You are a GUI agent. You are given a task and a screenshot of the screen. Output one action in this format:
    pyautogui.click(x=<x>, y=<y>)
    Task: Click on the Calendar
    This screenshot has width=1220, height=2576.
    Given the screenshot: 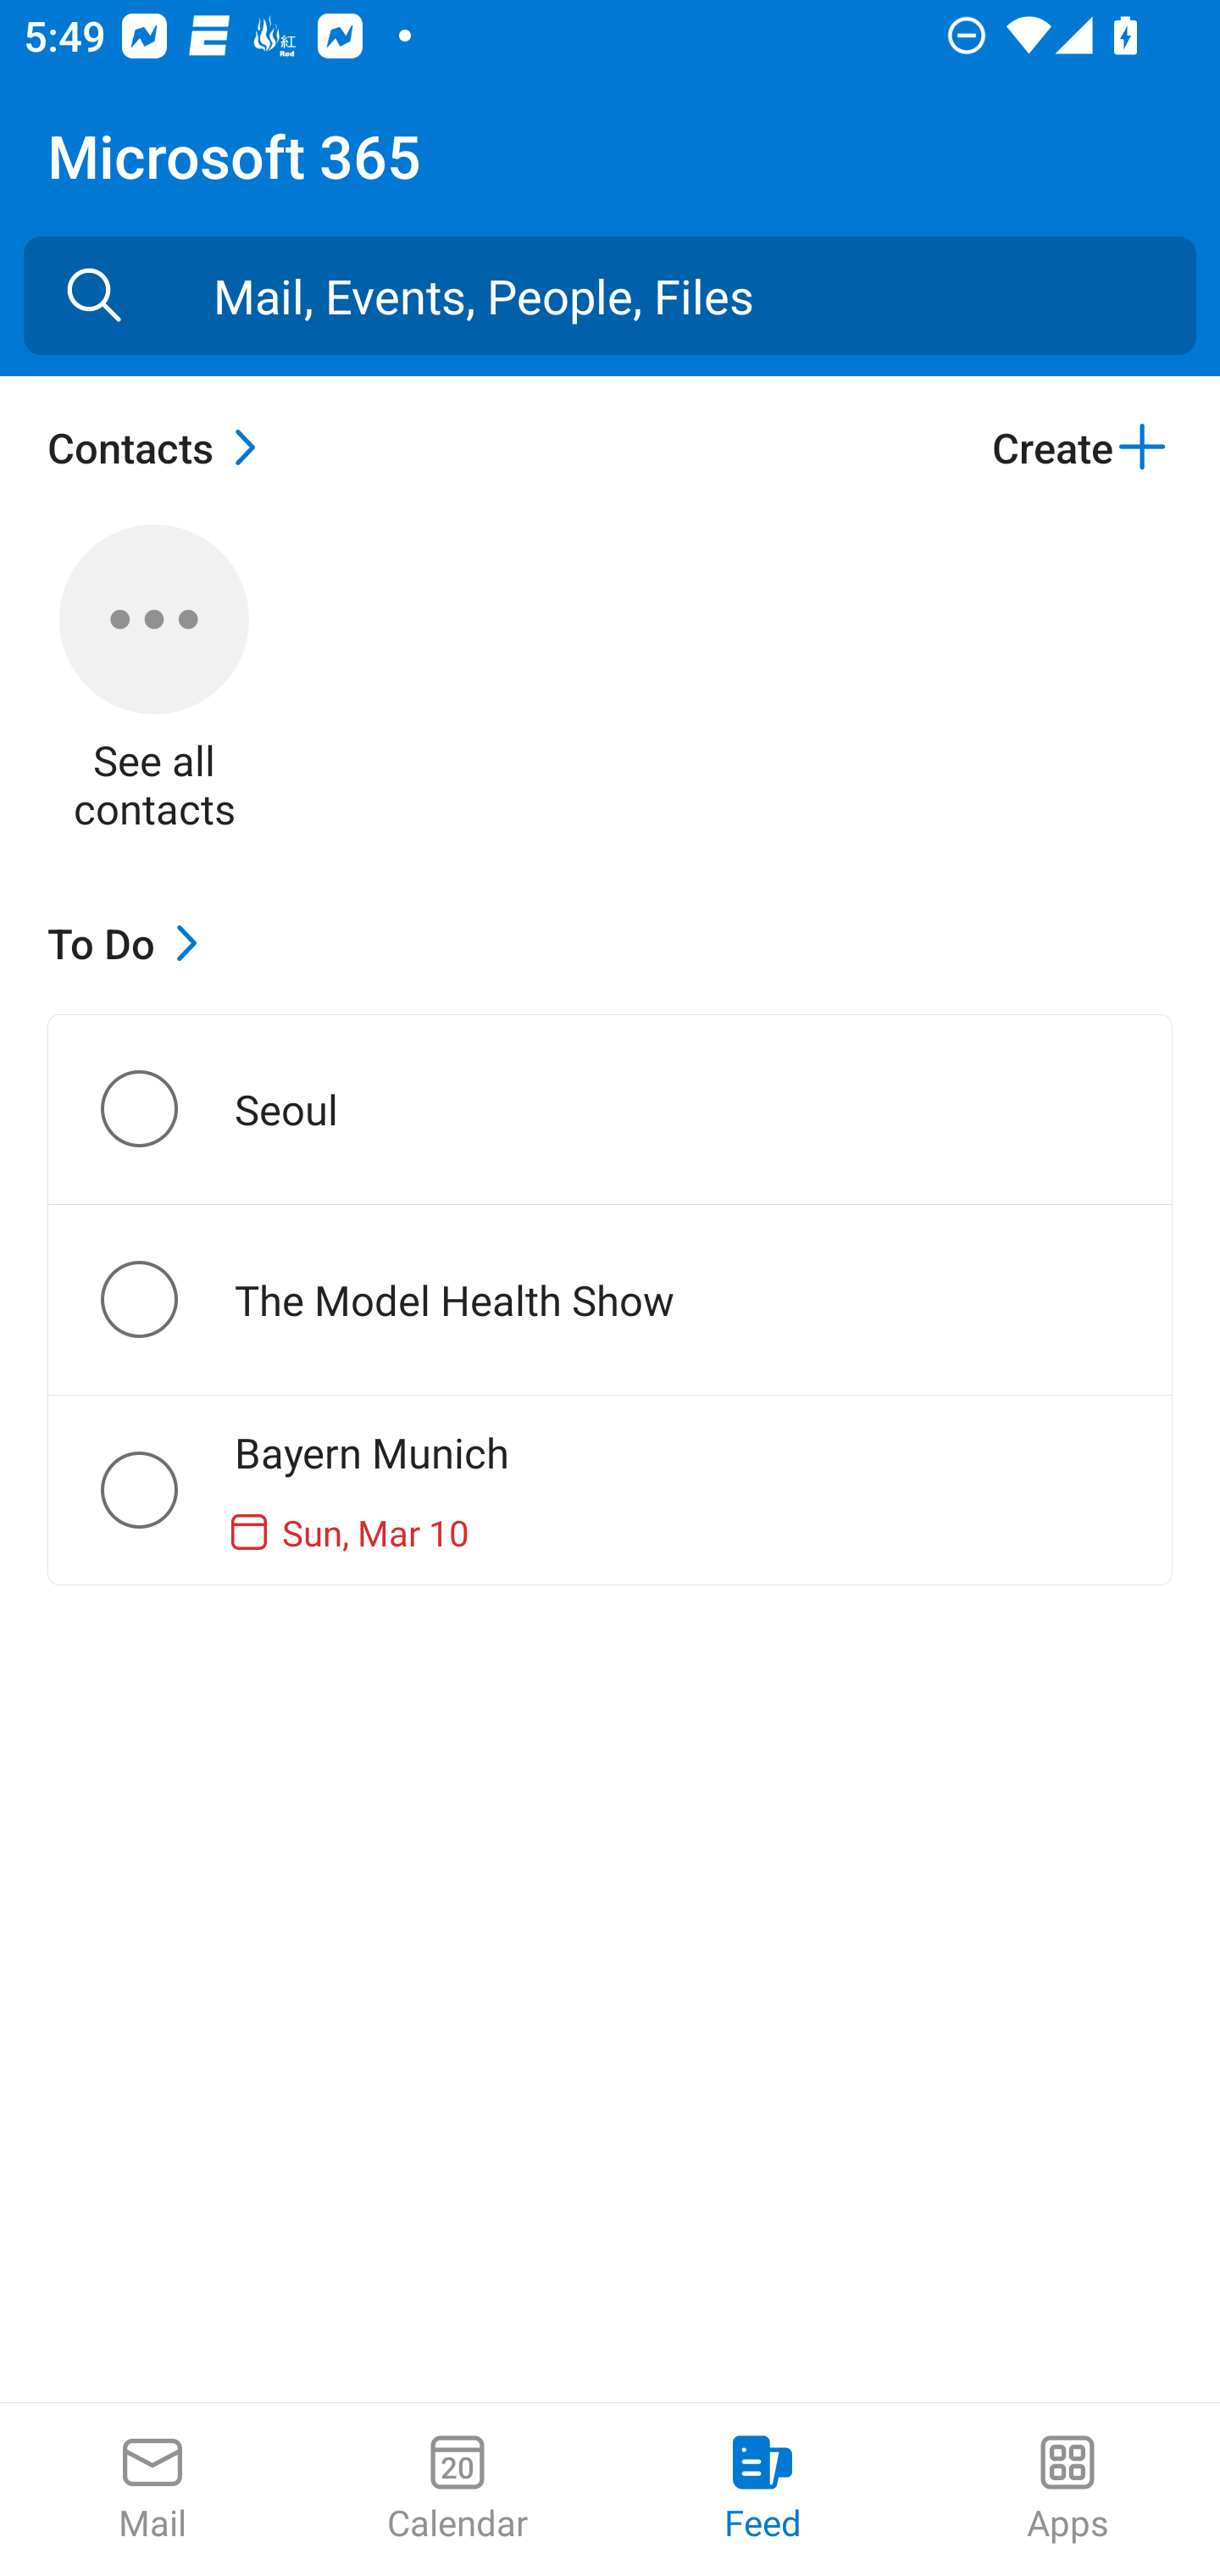 What is the action you would take?
    pyautogui.click(x=457, y=2490)
    